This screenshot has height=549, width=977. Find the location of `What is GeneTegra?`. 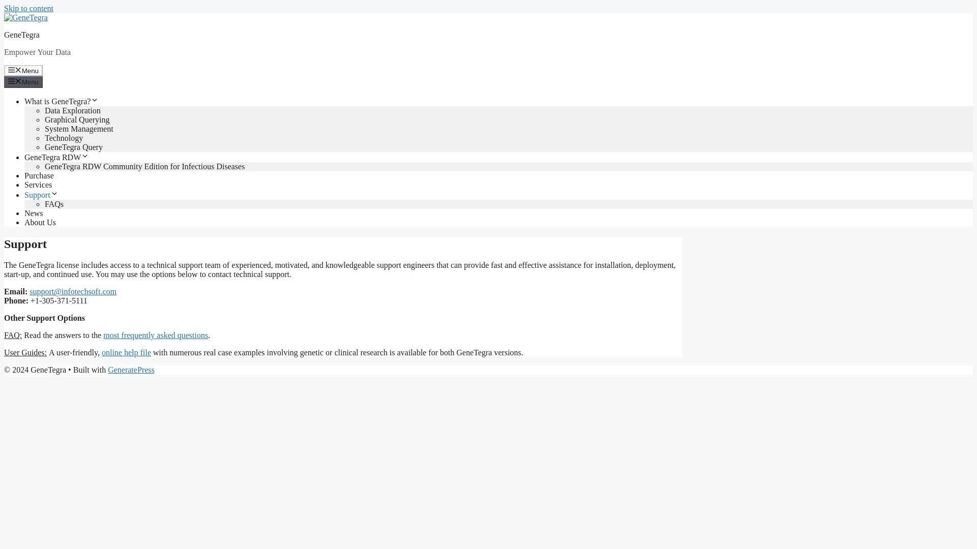

What is GeneTegra? is located at coordinates (61, 102).